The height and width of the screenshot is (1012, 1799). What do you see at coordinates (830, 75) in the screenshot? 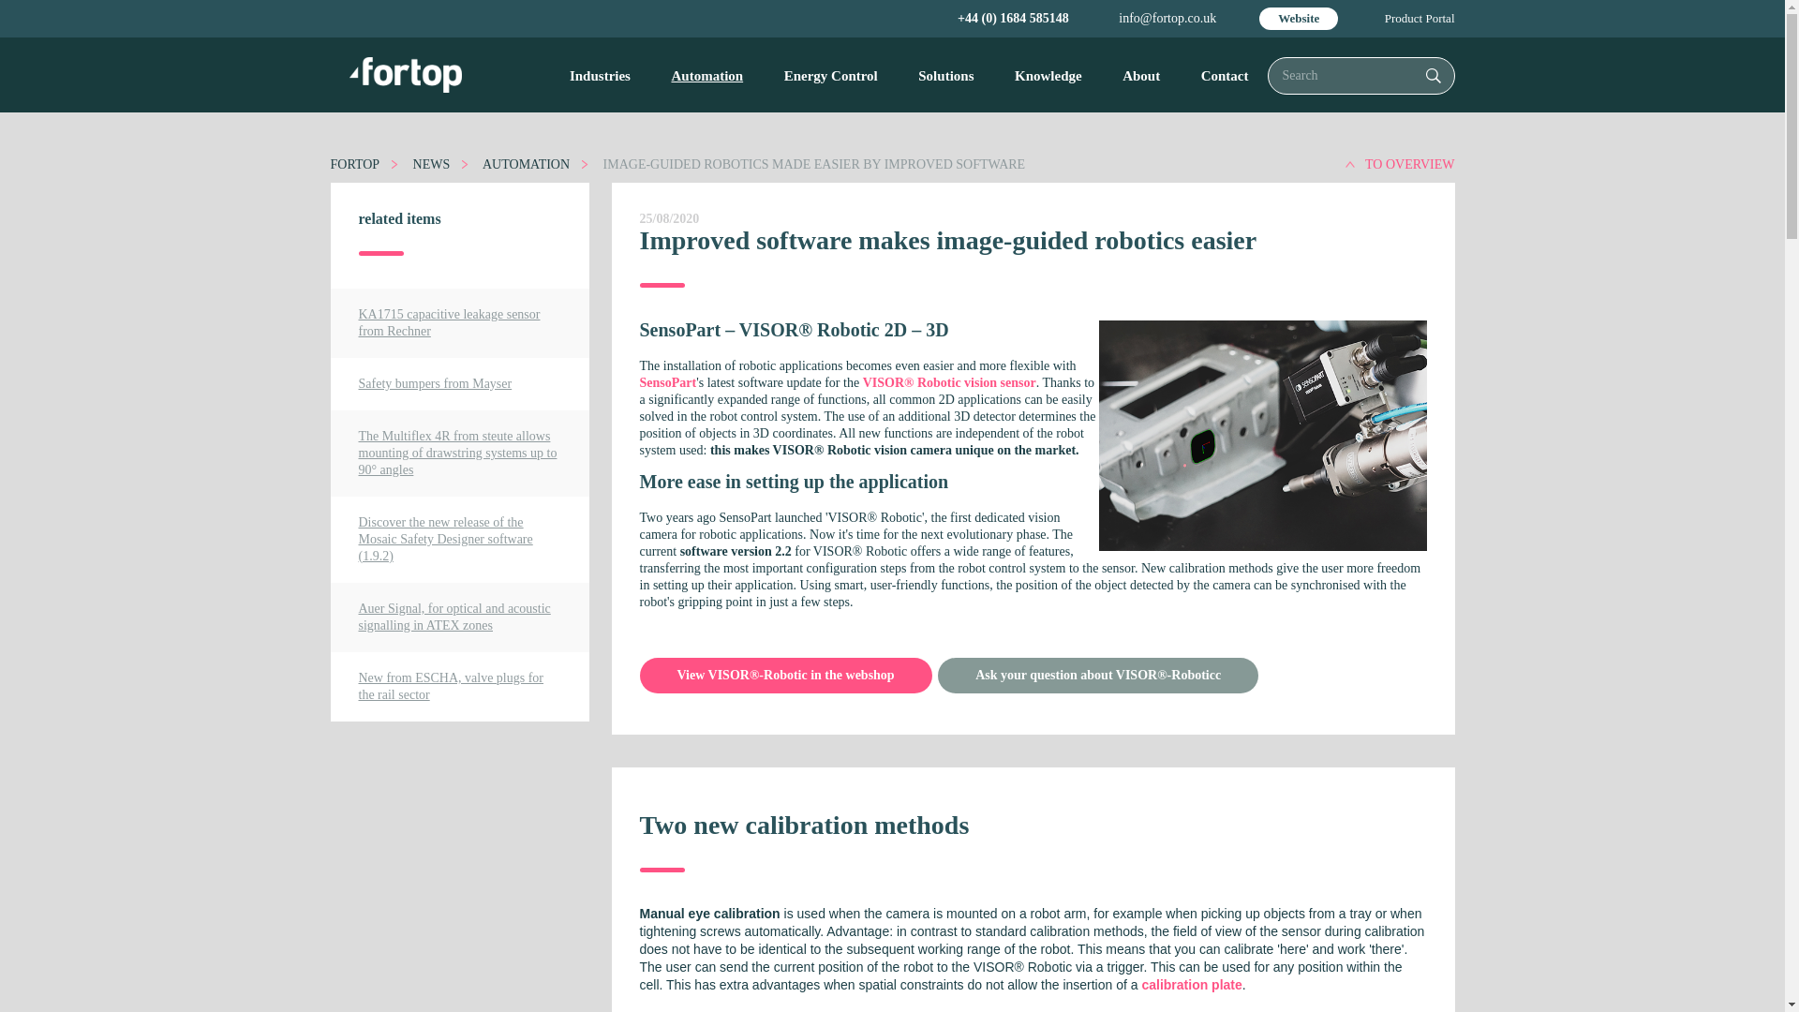
I see `Energy Control` at bounding box center [830, 75].